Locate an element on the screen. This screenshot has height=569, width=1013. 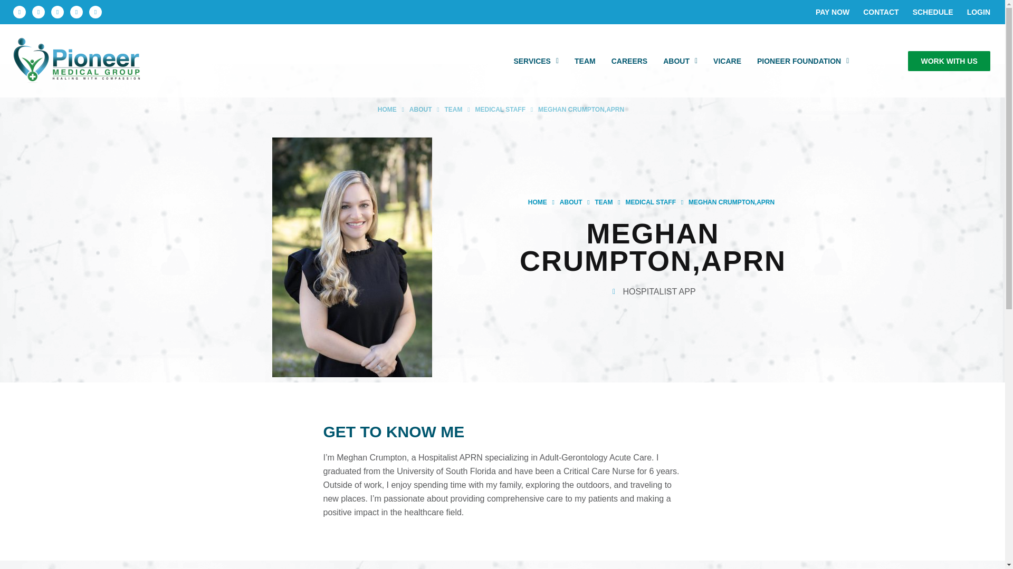
Go to Pioneer Medical Group. is located at coordinates (537, 202).